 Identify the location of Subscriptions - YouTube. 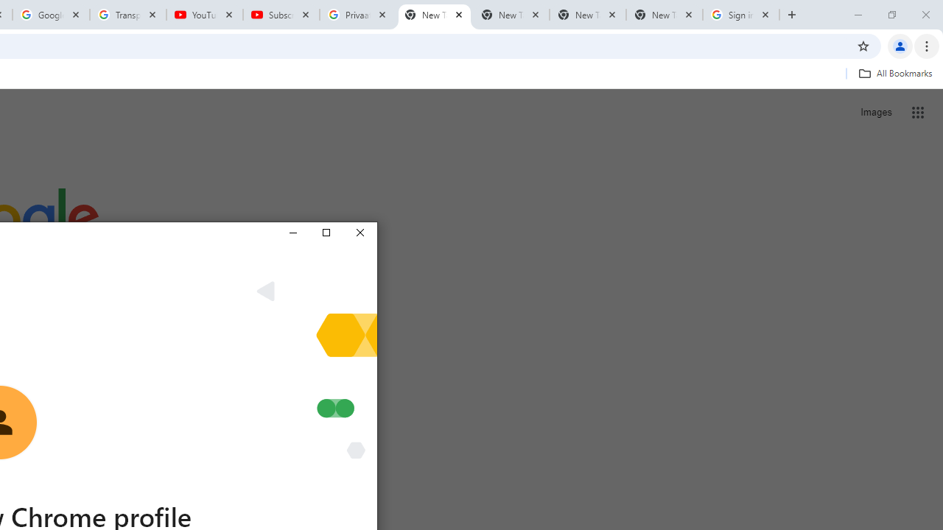
(281, 15).